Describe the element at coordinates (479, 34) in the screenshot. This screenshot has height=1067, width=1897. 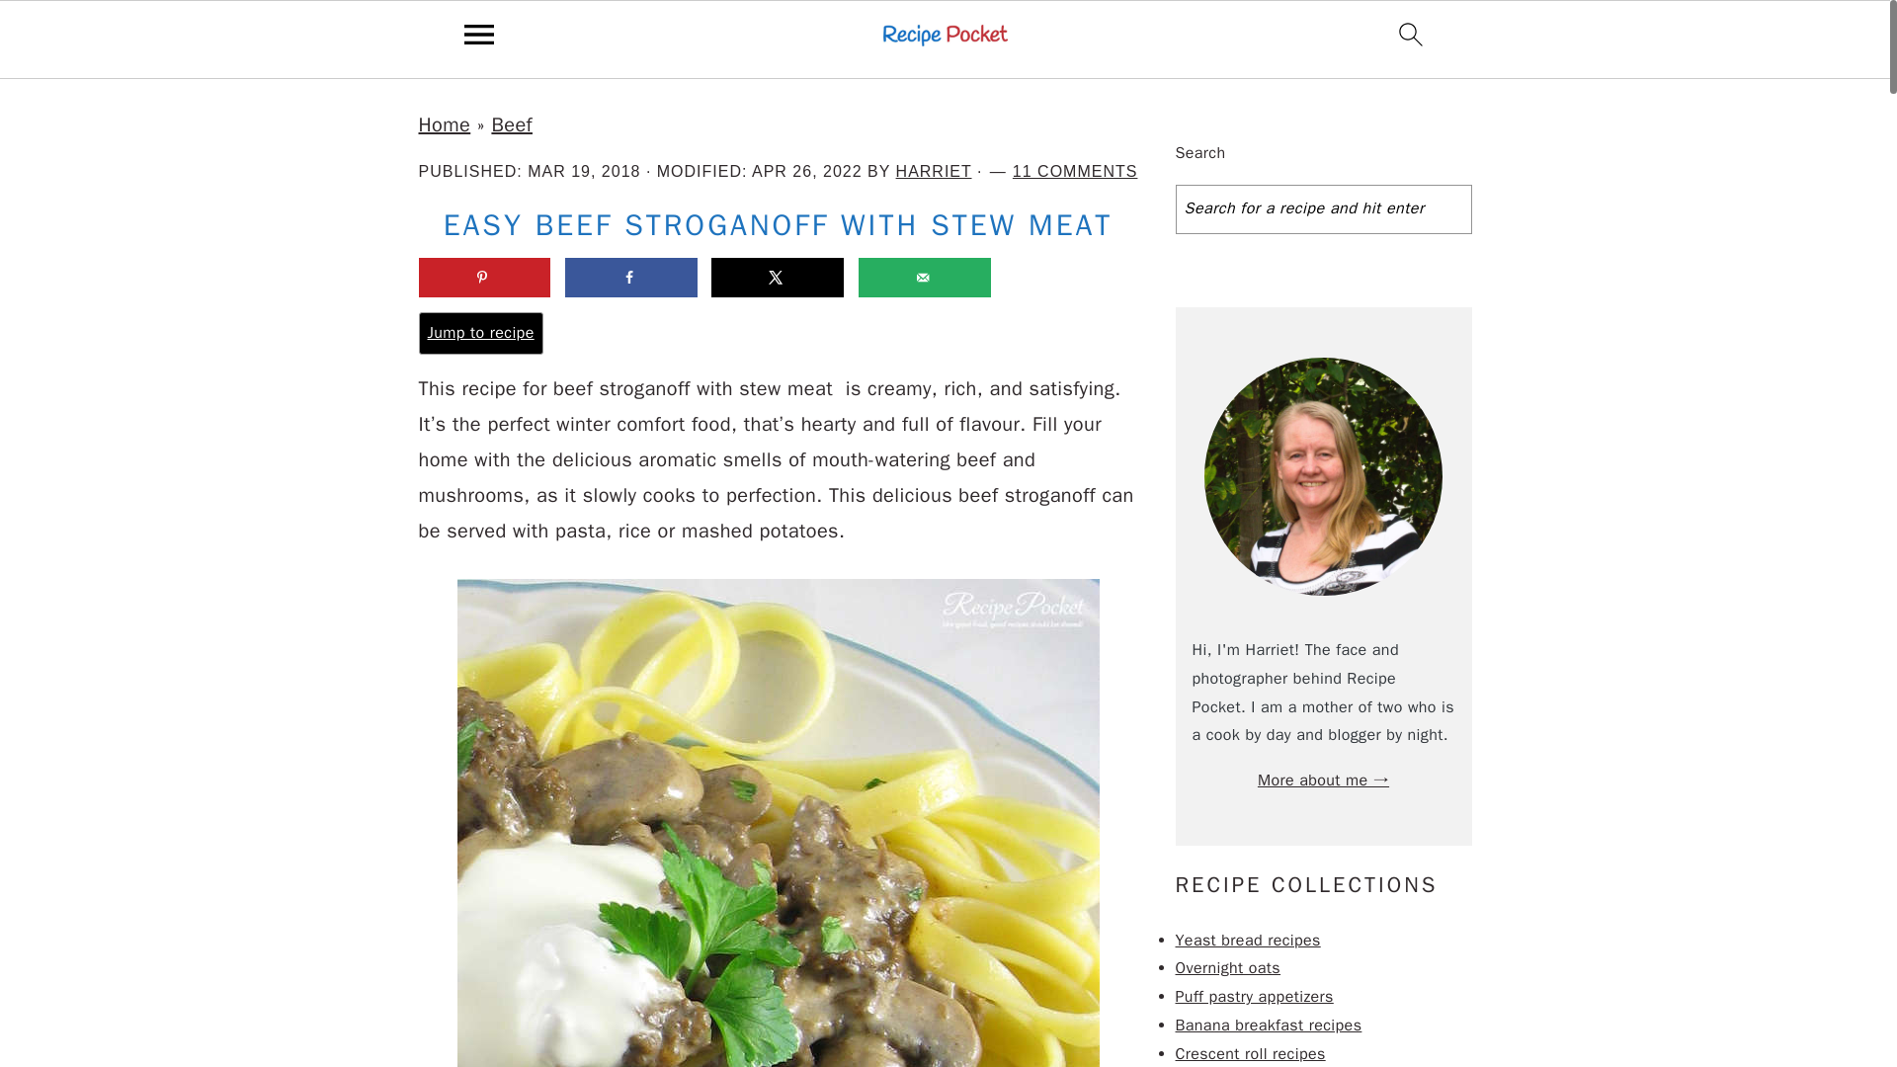
I see `menu icon` at that location.